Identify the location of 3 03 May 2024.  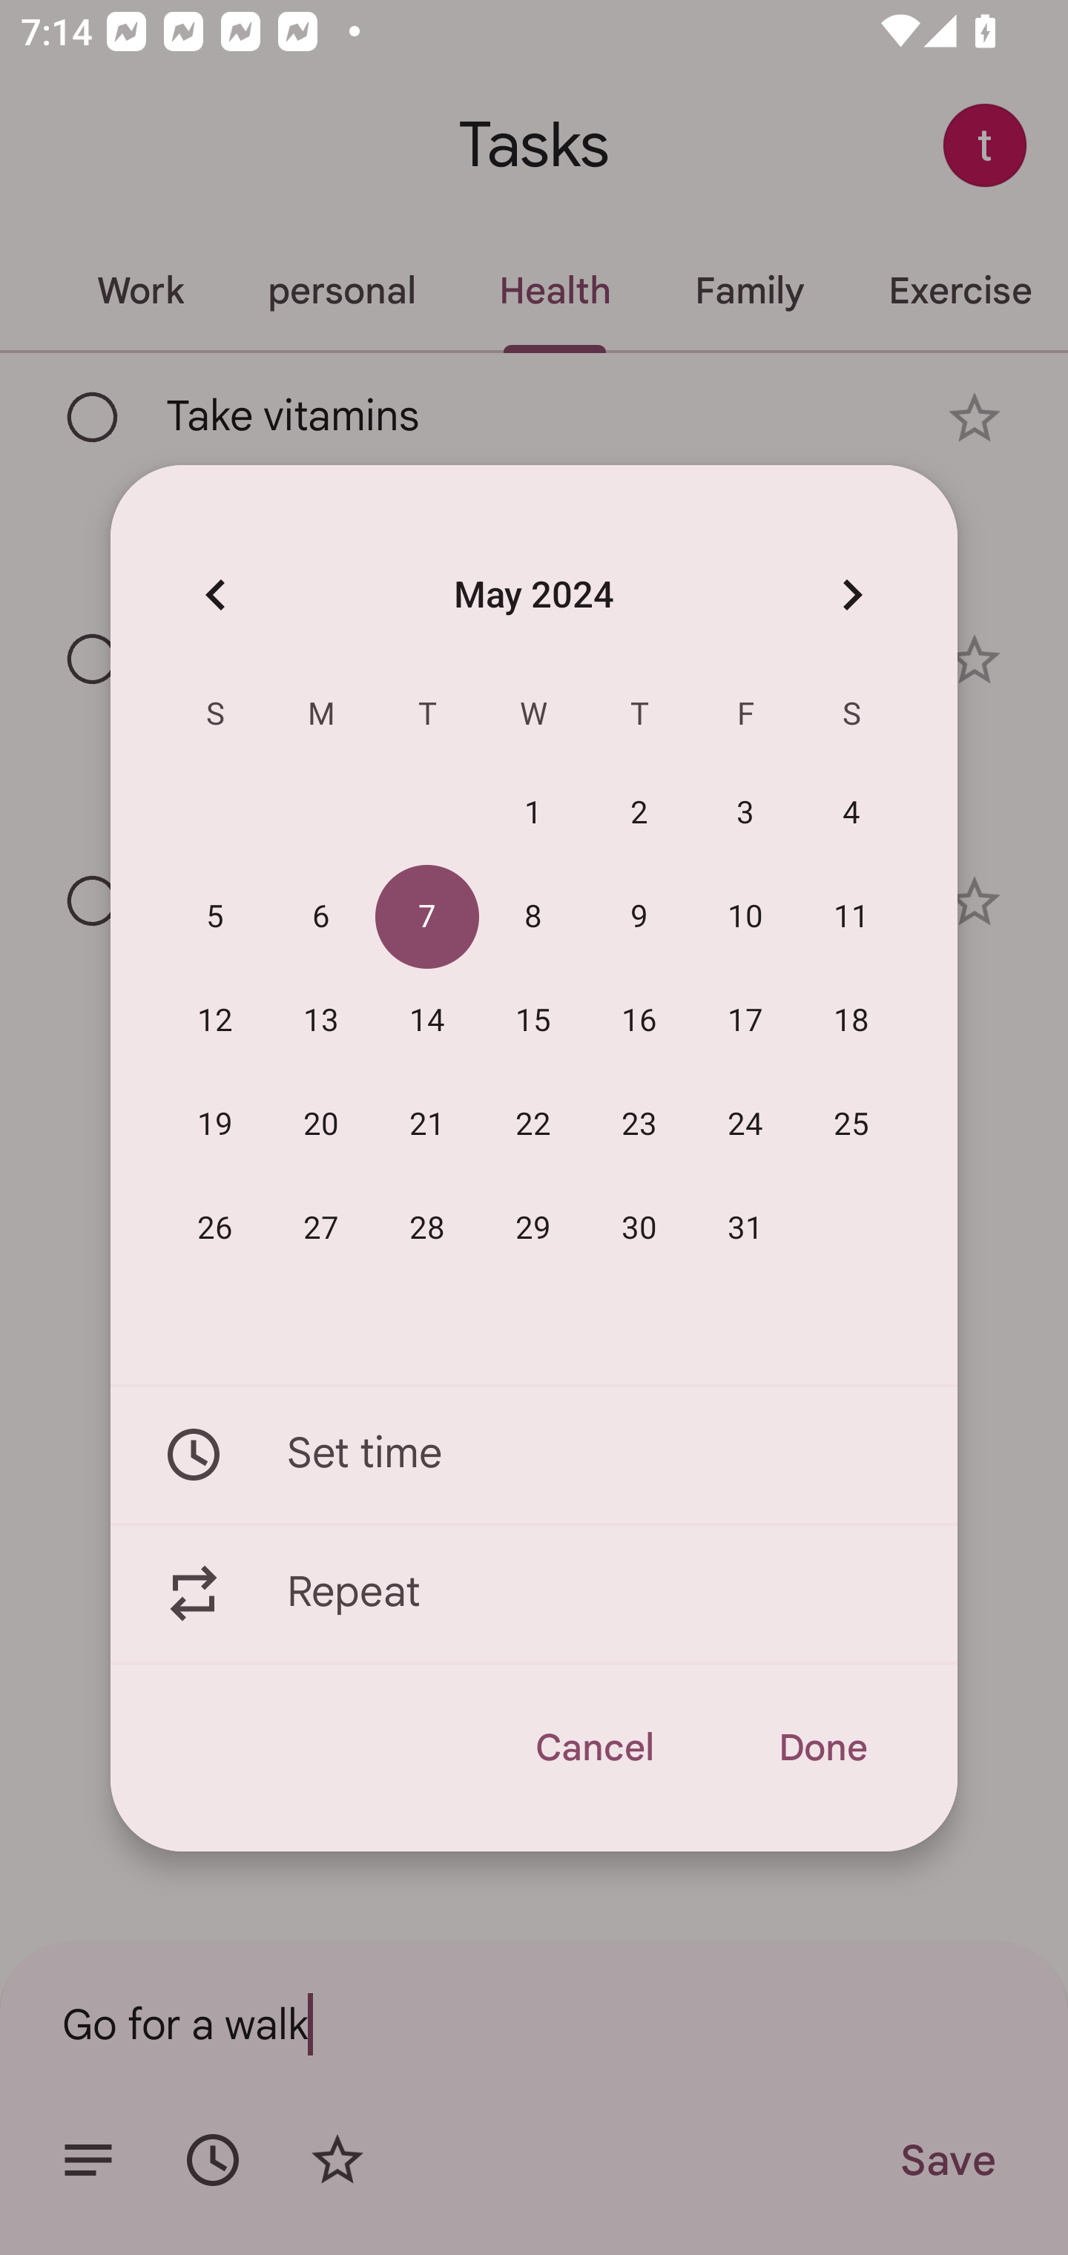
(746, 814).